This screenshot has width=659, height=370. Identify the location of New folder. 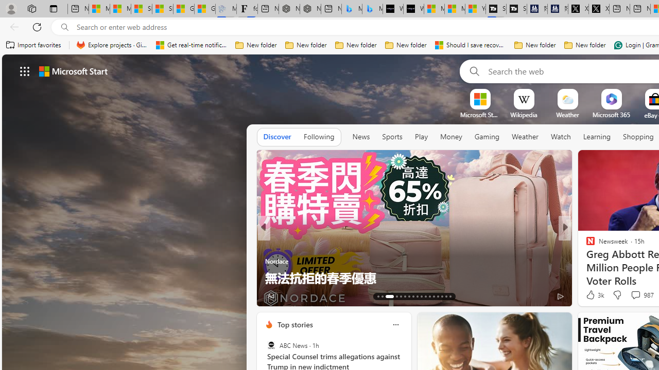
(585, 45).